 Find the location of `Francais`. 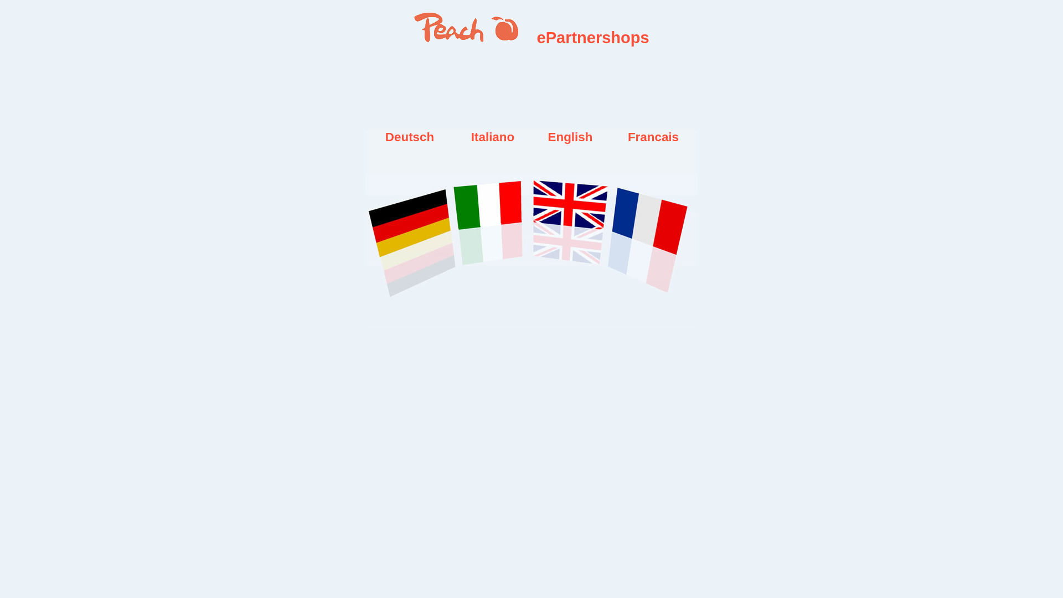

Francais is located at coordinates (653, 238).